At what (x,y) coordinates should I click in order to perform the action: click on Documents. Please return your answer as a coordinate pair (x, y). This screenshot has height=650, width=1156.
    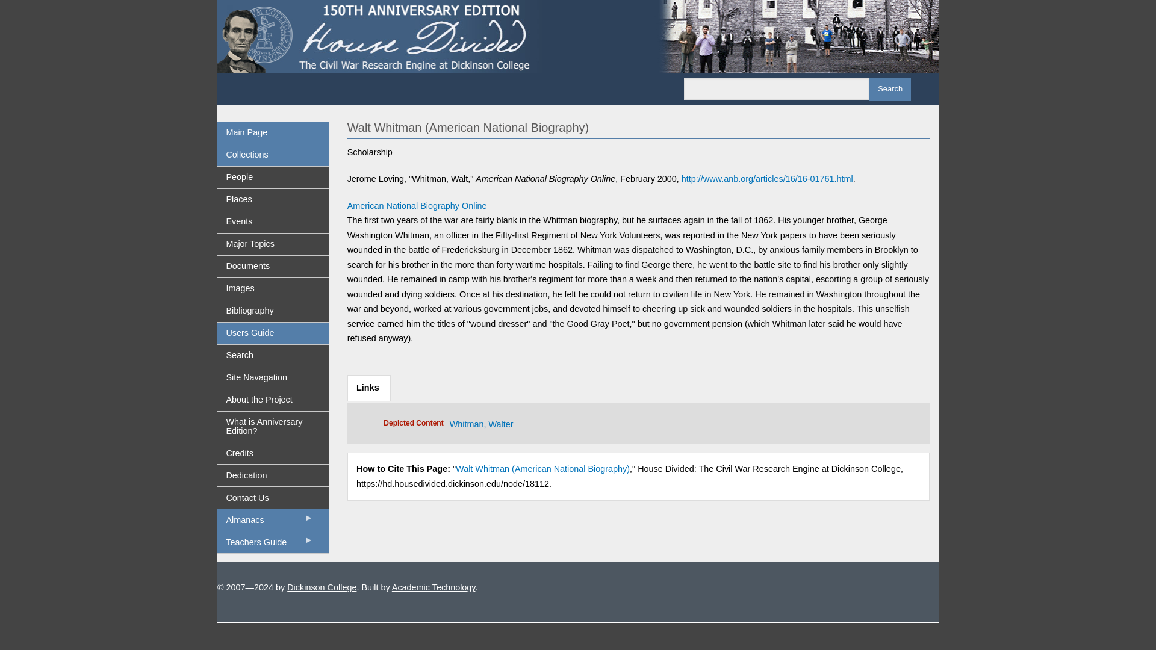
    Looking at the image, I should click on (272, 267).